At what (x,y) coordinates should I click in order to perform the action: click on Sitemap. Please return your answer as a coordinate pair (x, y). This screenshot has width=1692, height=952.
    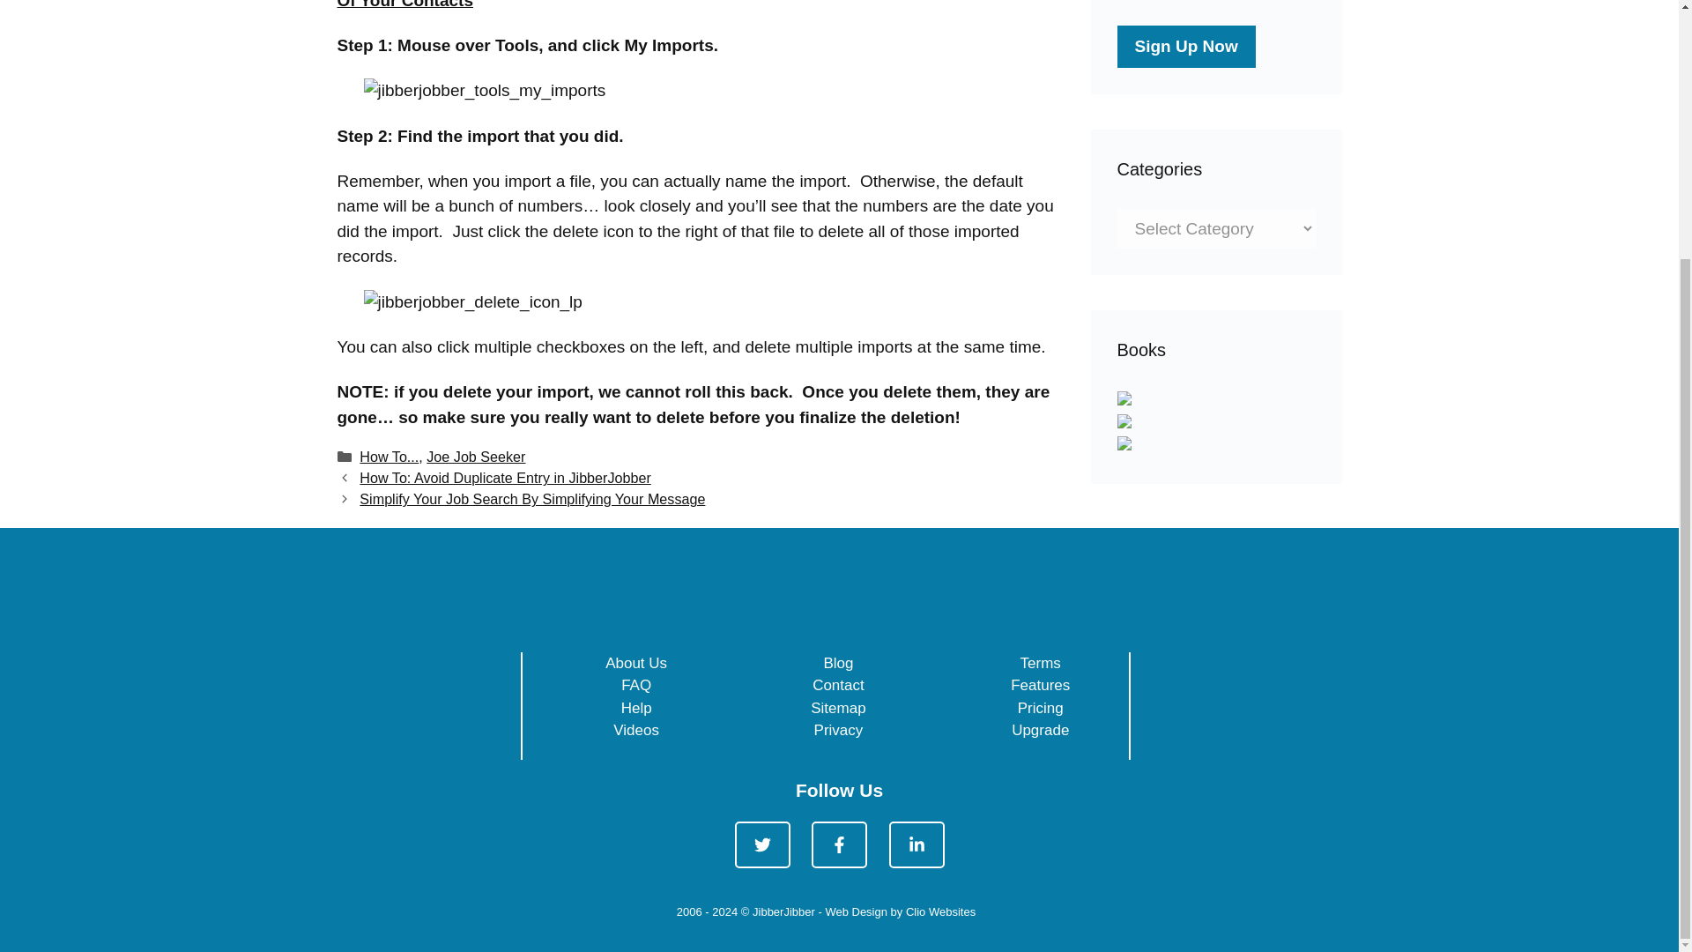
    Looking at the image, I should click on (837, 708).